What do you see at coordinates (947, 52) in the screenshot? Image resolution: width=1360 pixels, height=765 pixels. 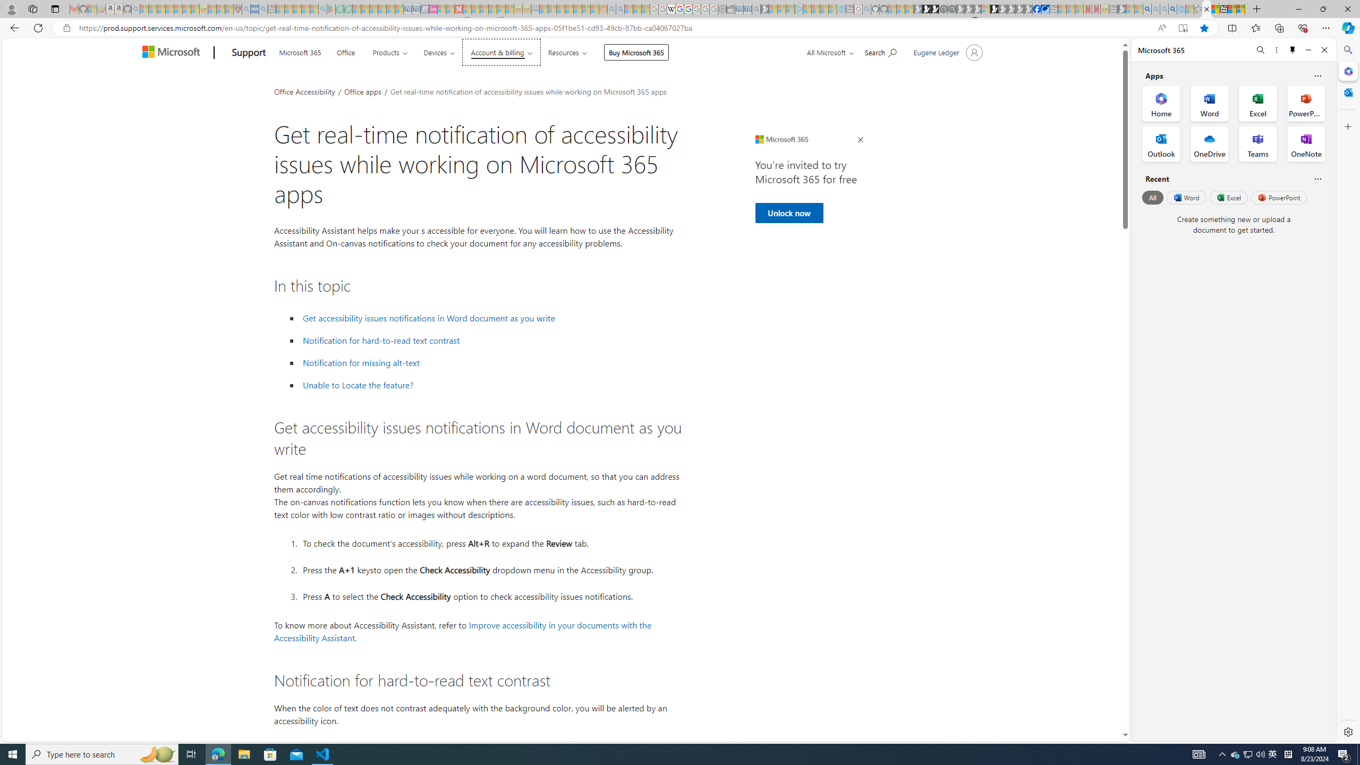 I see `Account manager for Eugene Ledger` at bounding box center [947, 52].